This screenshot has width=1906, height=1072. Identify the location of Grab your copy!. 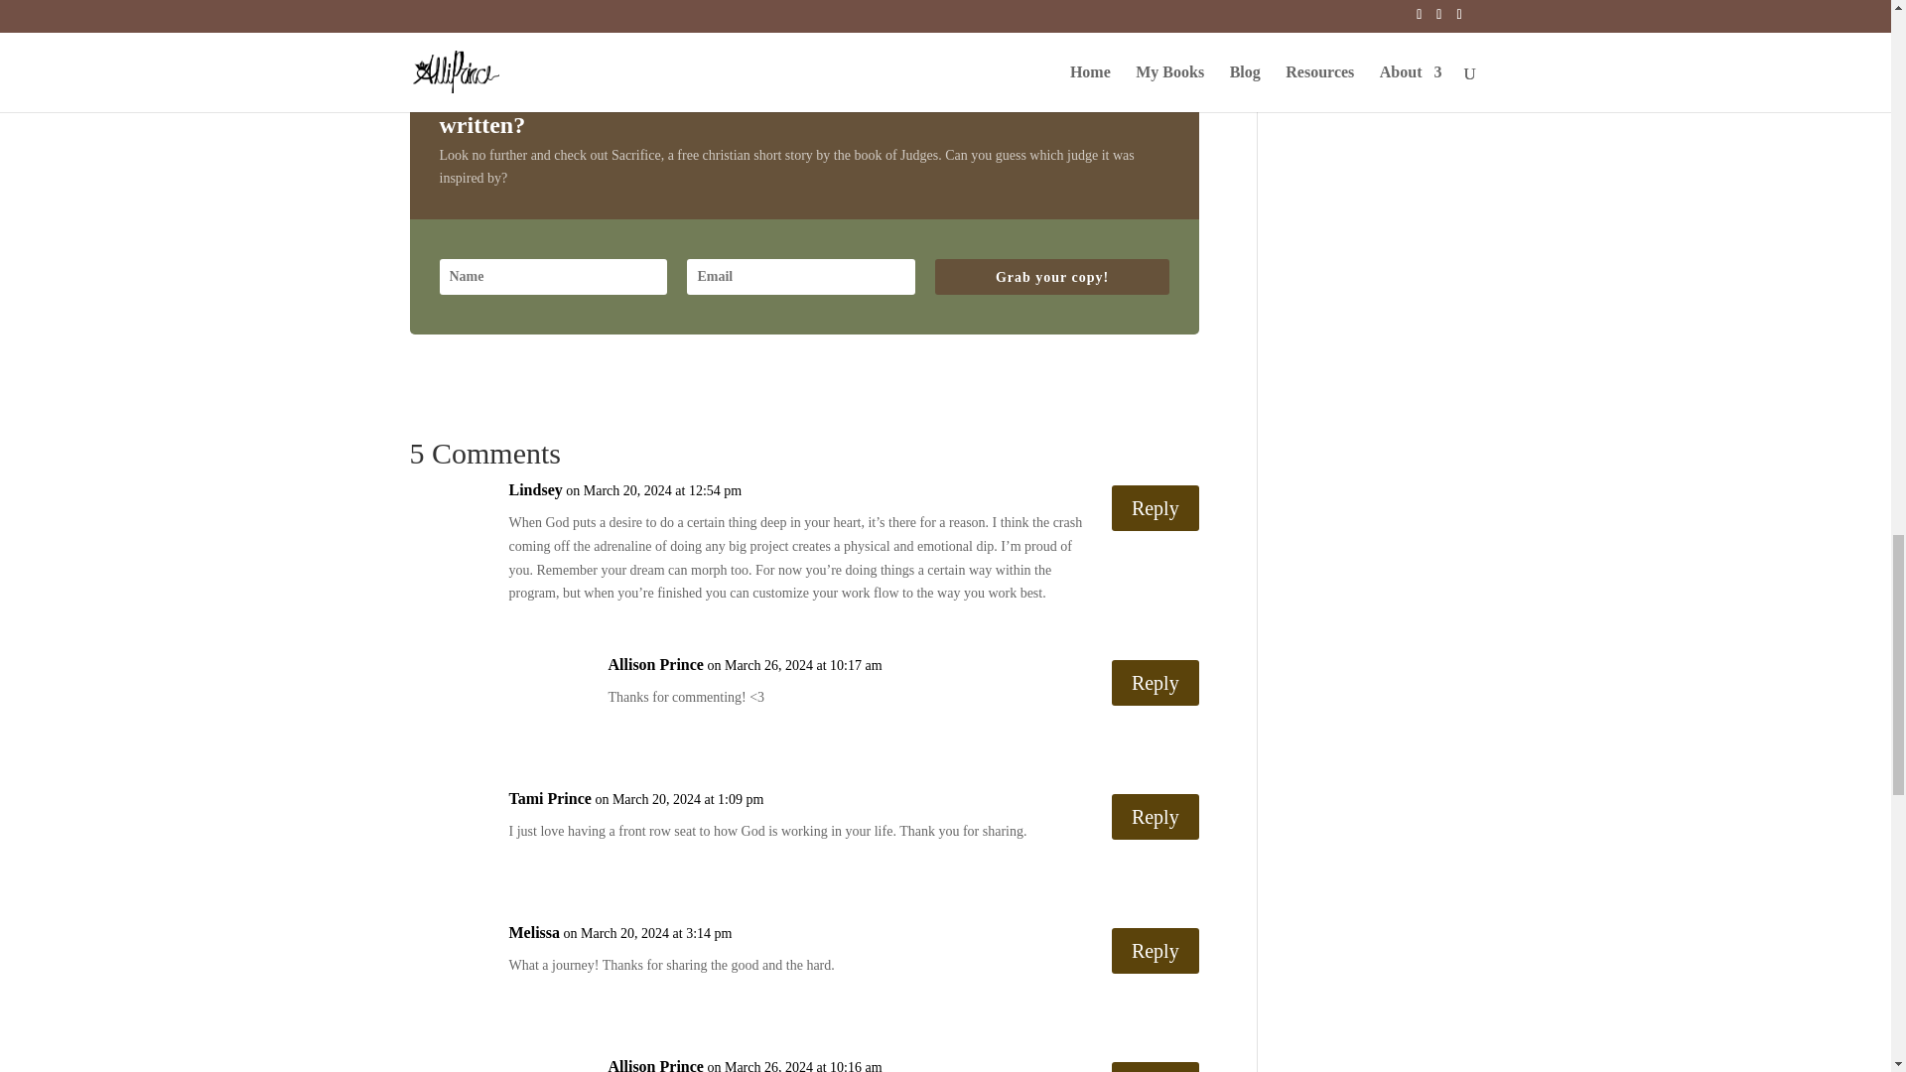
(1051, 277).